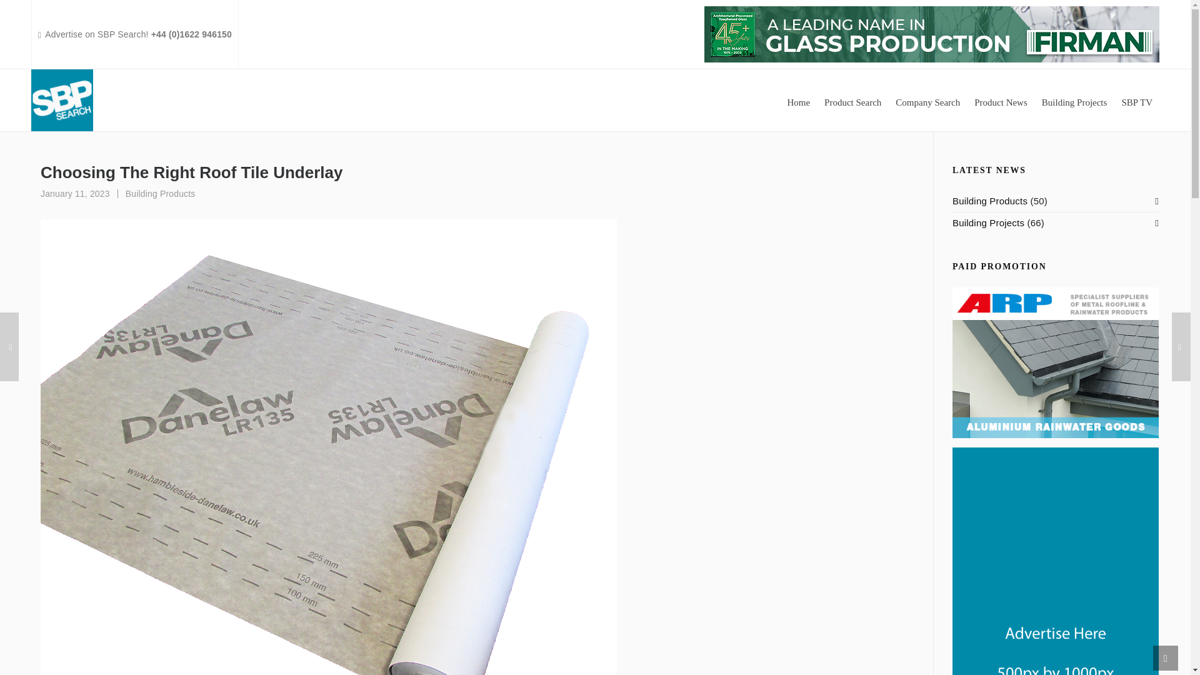 The width and height of the screenshot is (1200, 675). What do you see at coordinates (9, 347) in the screenshot?
I see `Design Considerations When Specifying Rooflights` at bounding box center [9, 347].